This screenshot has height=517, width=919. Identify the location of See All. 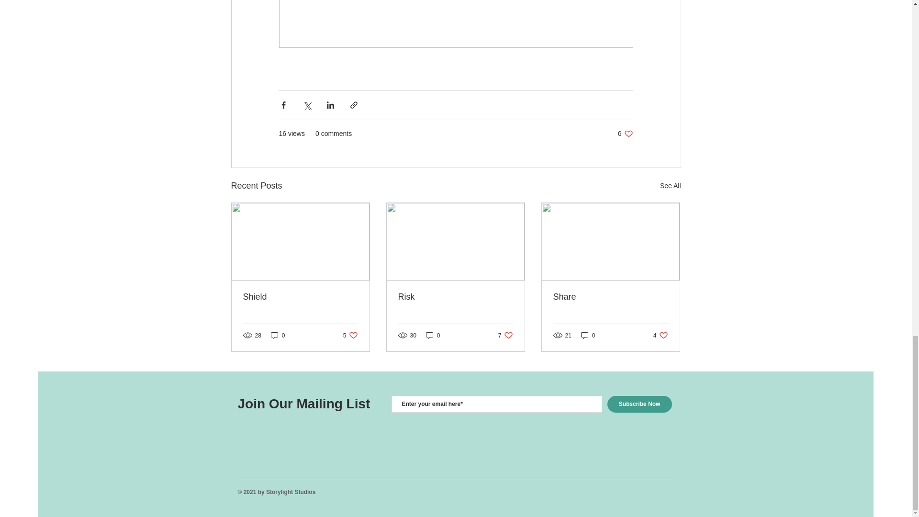
(301, 297).